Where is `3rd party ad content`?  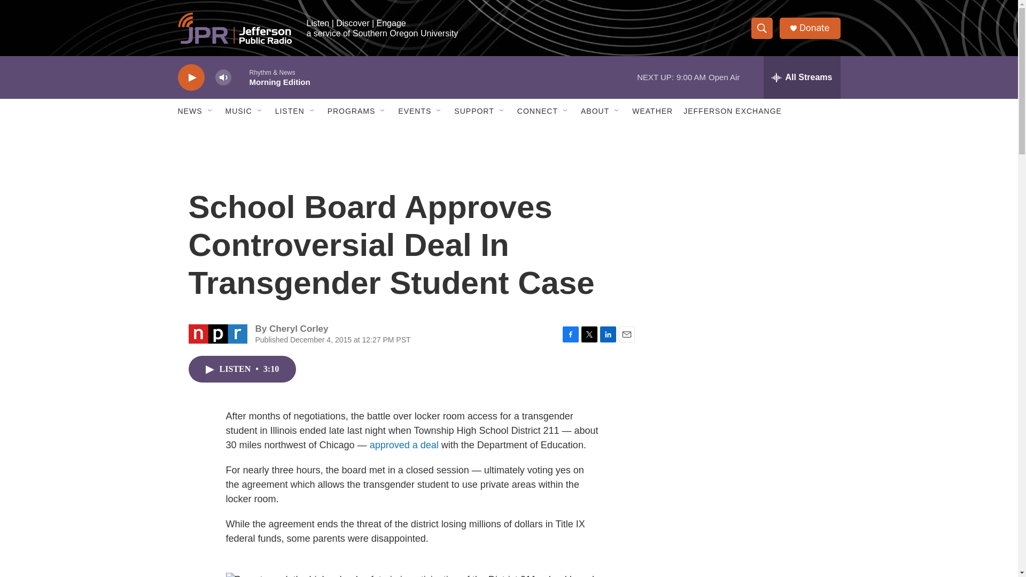
3rd party ad content is located at coordinates (749, 521).